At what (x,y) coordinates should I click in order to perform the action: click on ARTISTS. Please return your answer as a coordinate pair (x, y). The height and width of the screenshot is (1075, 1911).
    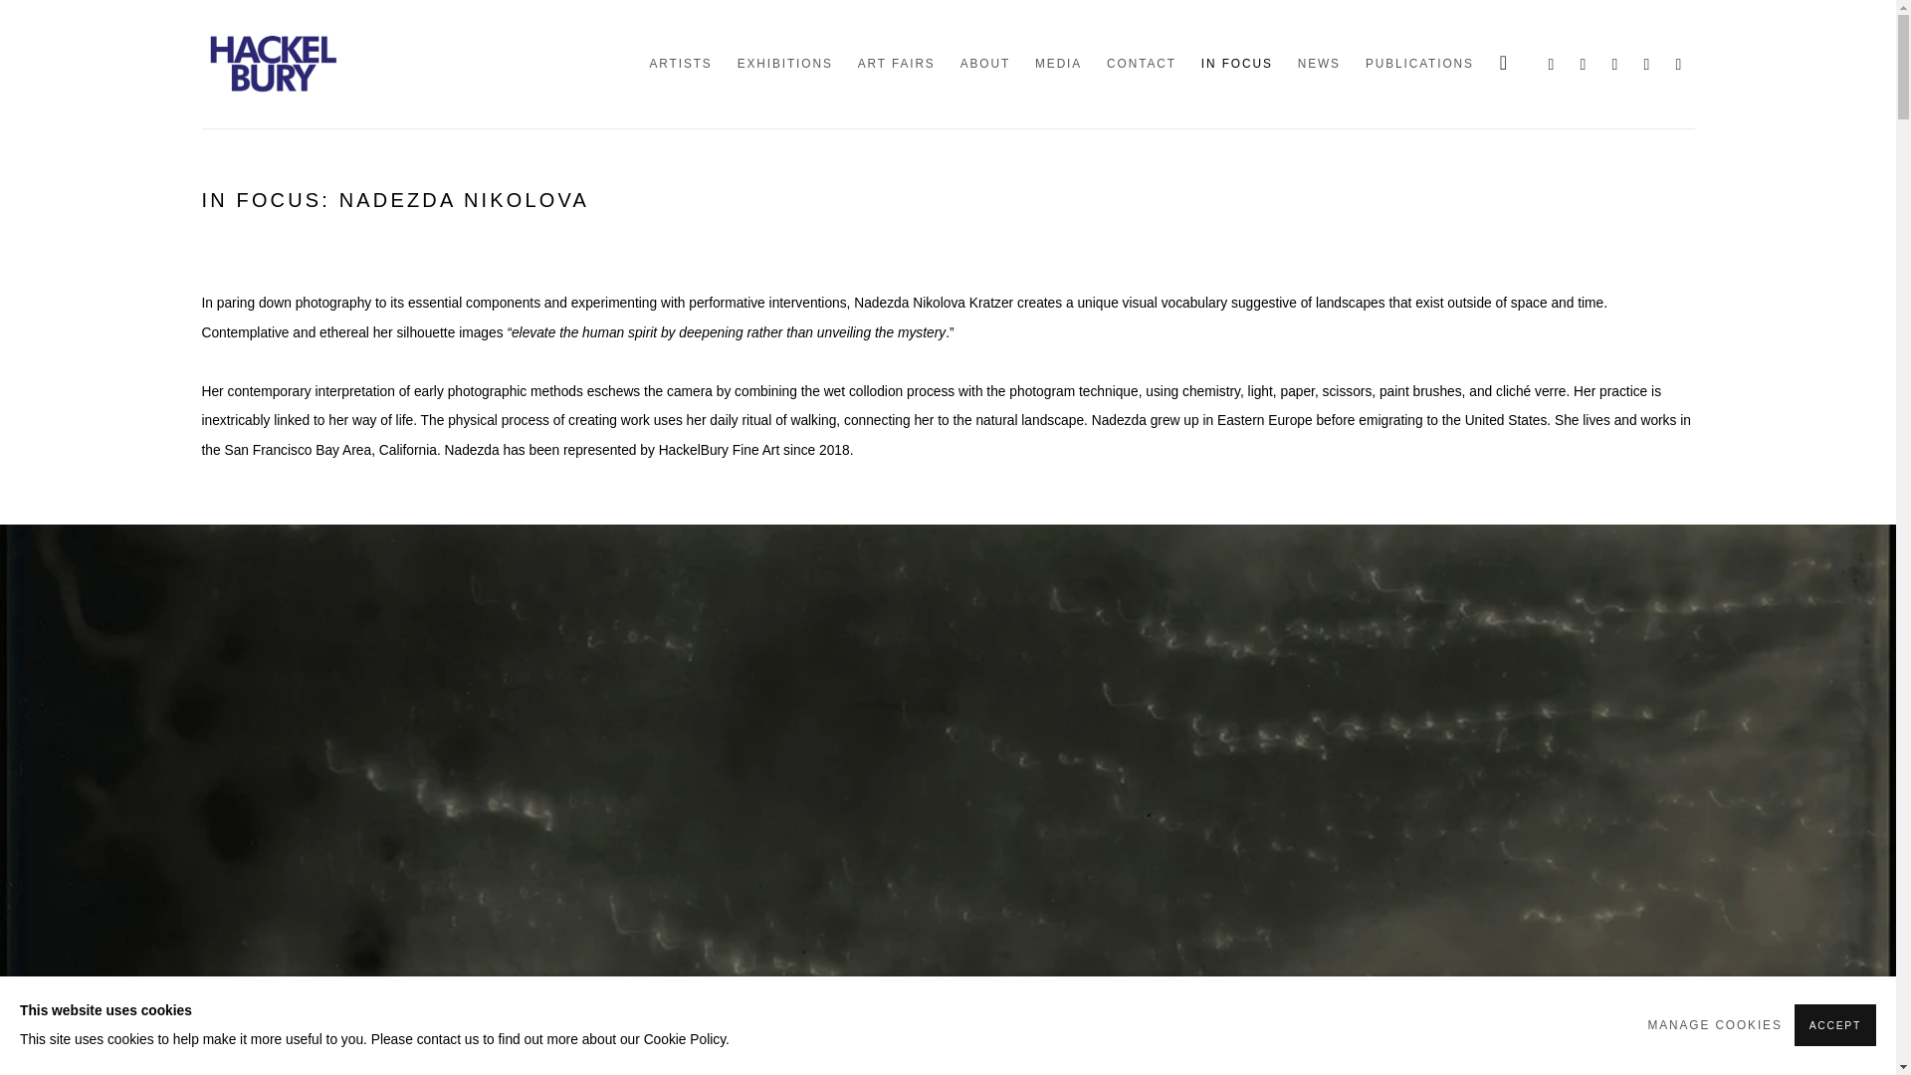
    Looking at the image, I should click on (1678, 63).